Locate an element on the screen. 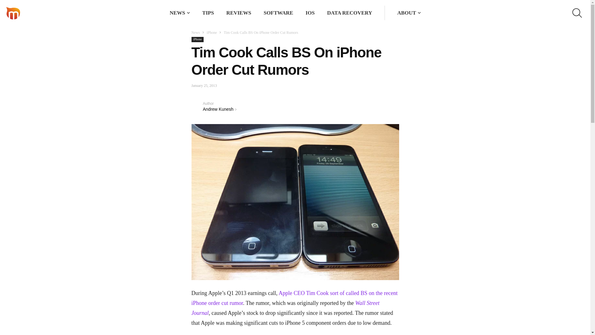 Image resolution: width=595 pixels, height=335 pixels. Wall Street Journal is located at coordinates (285, 308).